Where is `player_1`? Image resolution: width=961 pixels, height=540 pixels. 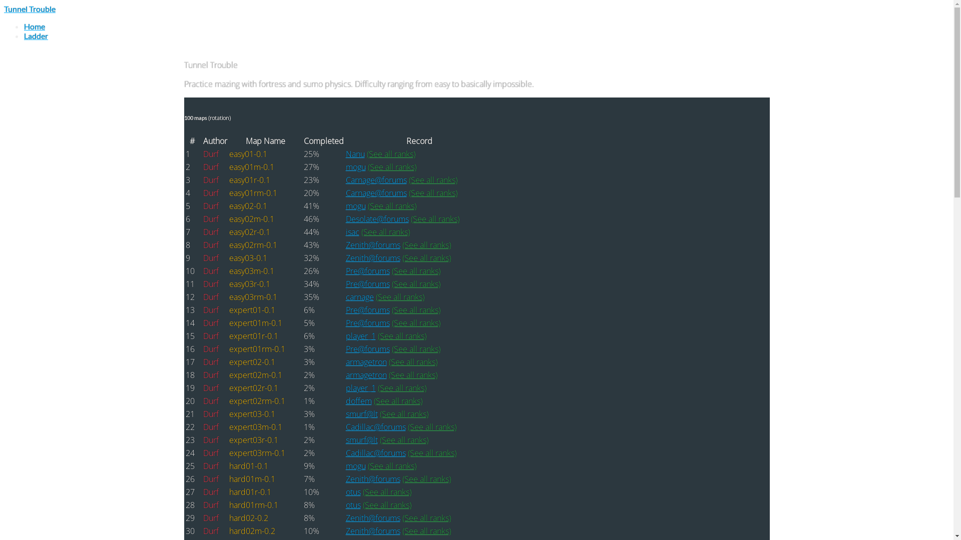 player_1 is located at coordinates (360, 336).